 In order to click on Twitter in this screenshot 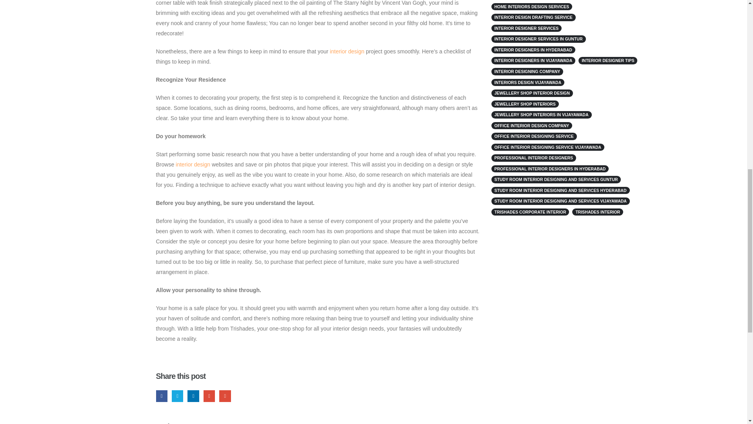, I will do `click(177, 396)`.